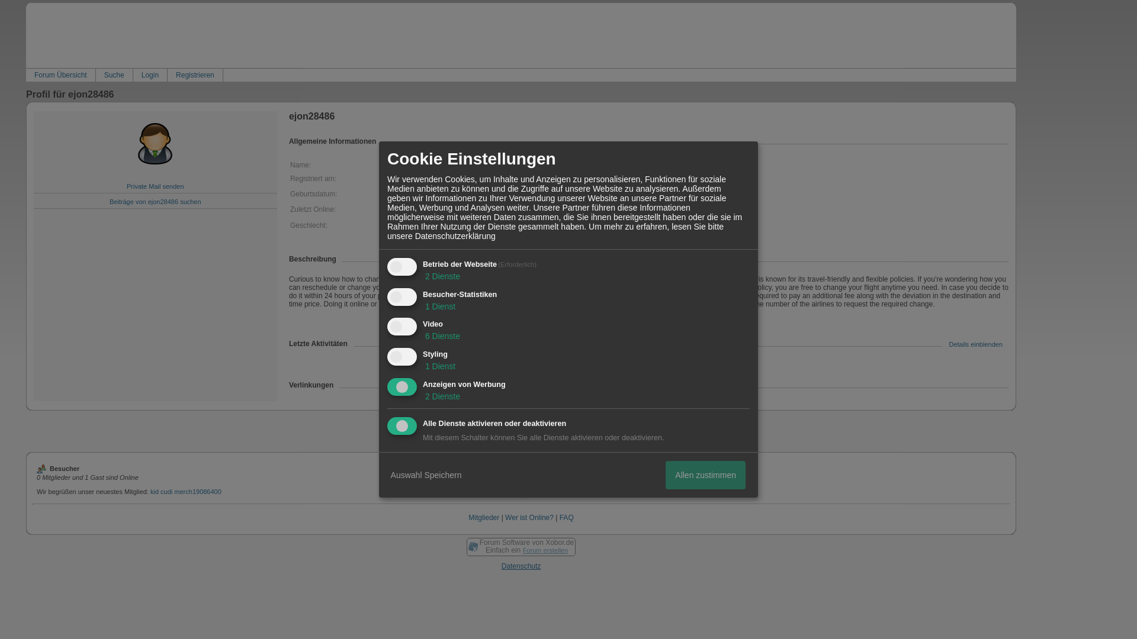 The width and height of the screenshot is (1137, 639). Describe the element at coordinates (483, 518) in the screenshot. I see `Mitglieder` at that location.